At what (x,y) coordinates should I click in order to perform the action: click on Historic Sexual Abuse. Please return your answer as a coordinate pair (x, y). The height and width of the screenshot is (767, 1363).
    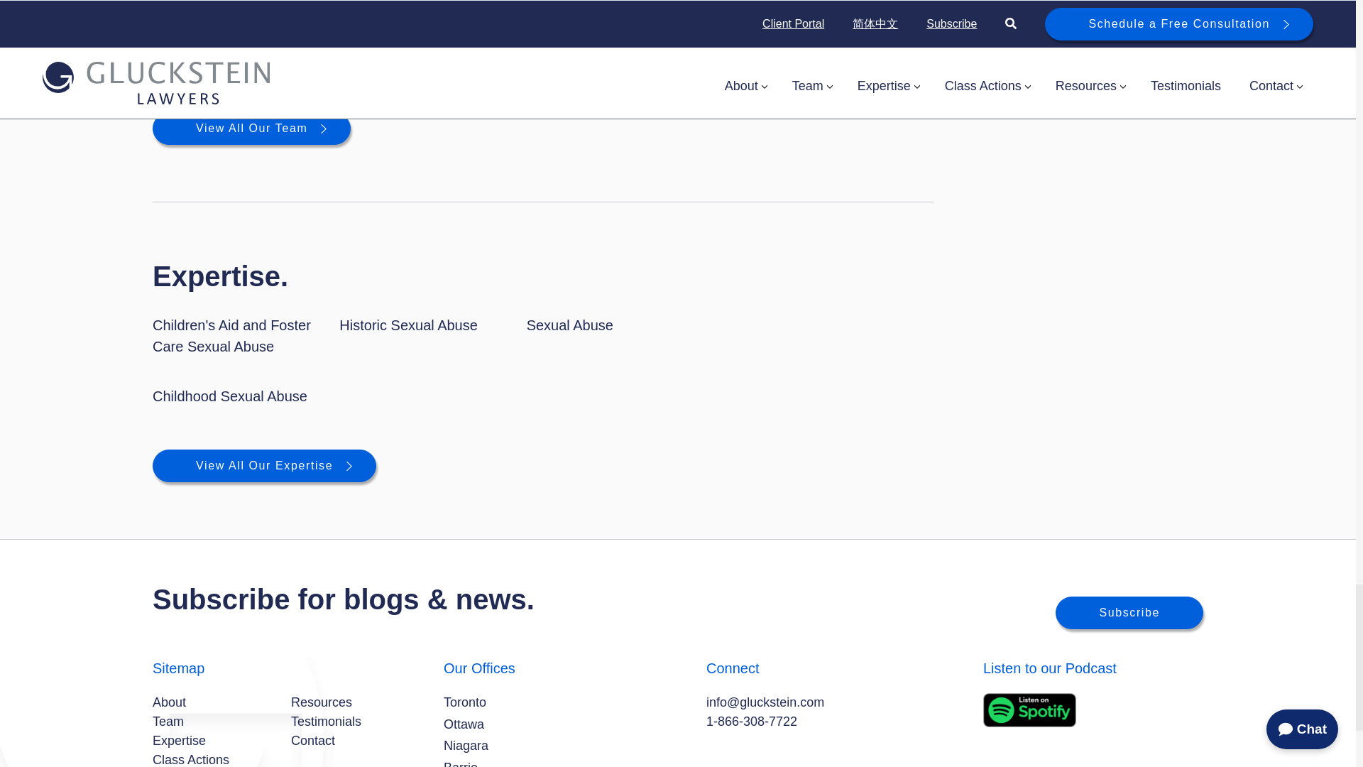
    Looking at the image, I should click on (409, 325).